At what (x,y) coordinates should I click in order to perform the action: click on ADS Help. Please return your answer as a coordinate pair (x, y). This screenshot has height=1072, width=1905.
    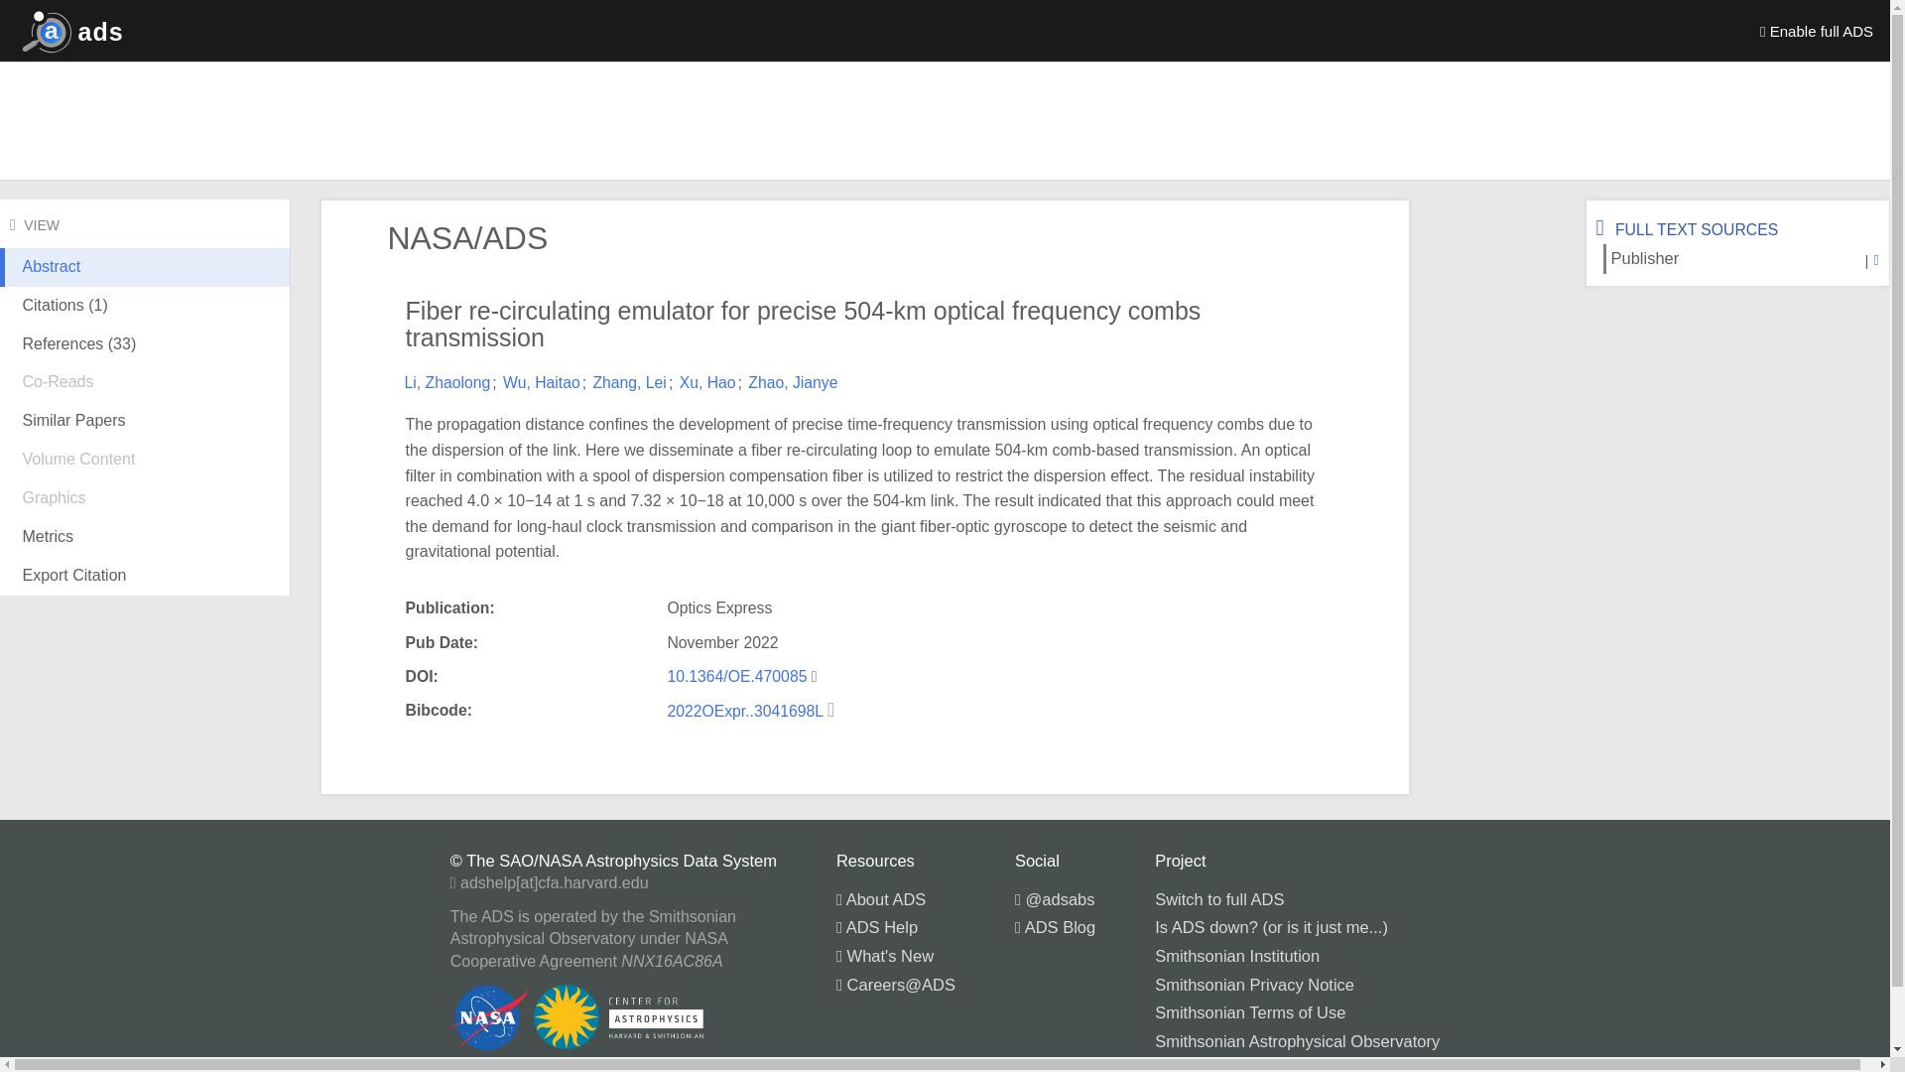
    Looking at the image, I should click on (877, 926).